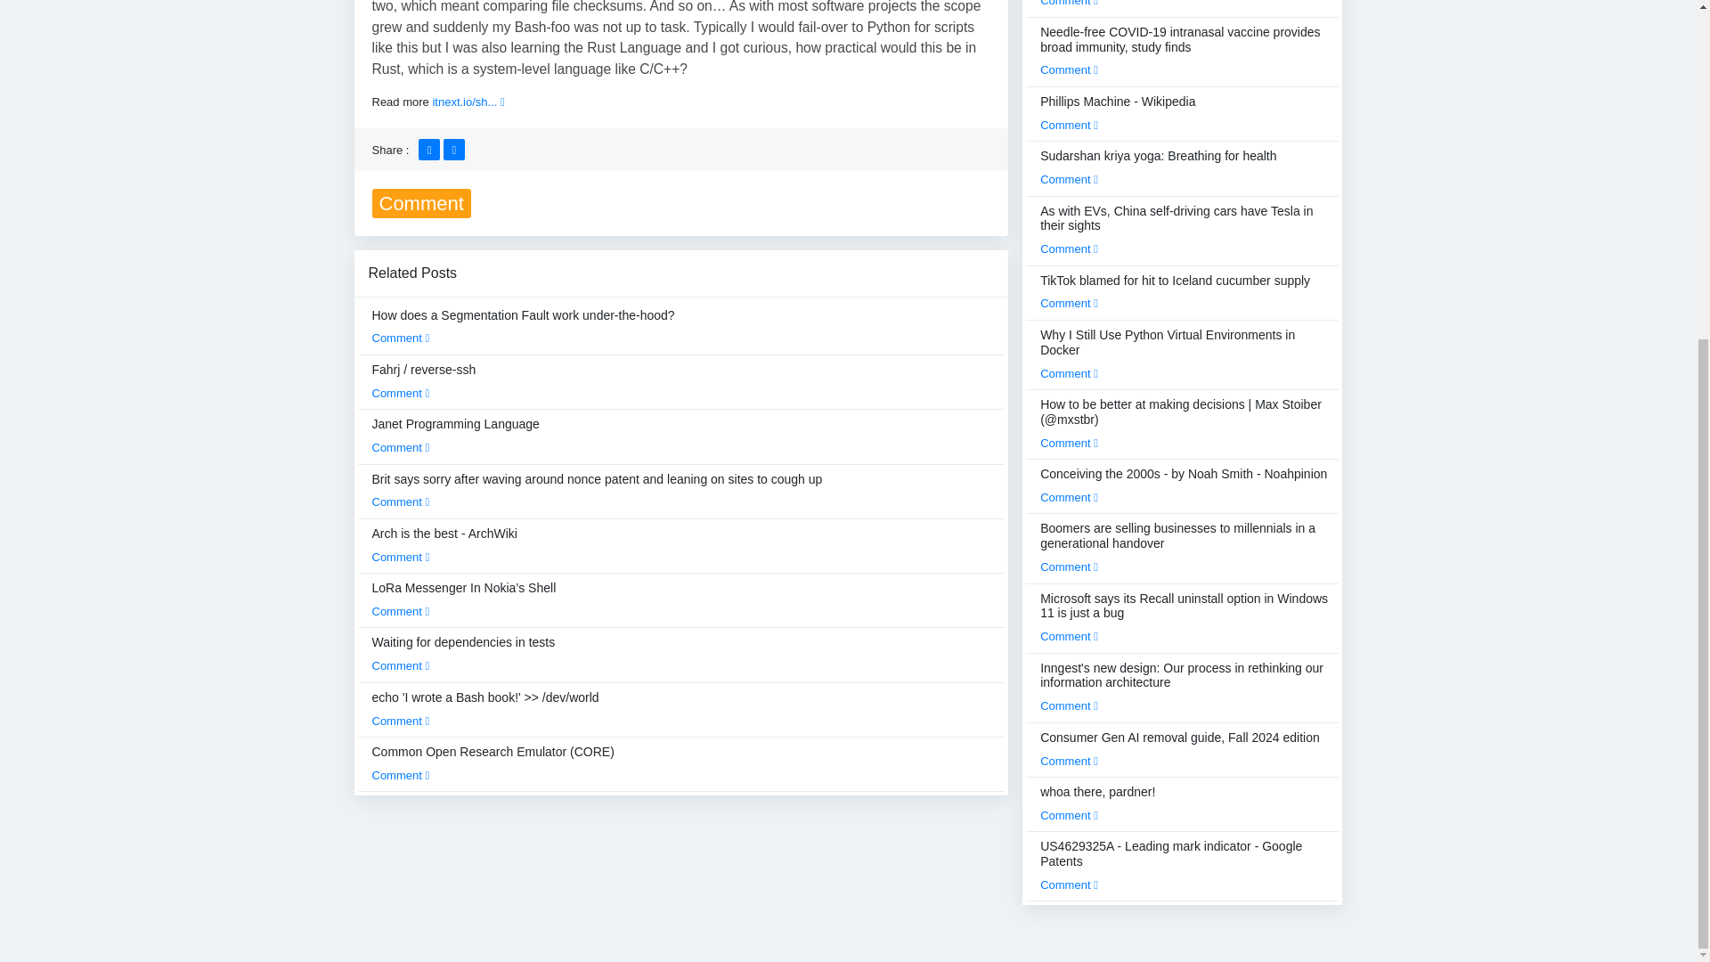 The height and width of the screenshot is (962, 1710). What do you see at coordinates (464, 653) in the screenshot?
I see `Waiting for dependencies in tests` at bounding box center [464, 653].